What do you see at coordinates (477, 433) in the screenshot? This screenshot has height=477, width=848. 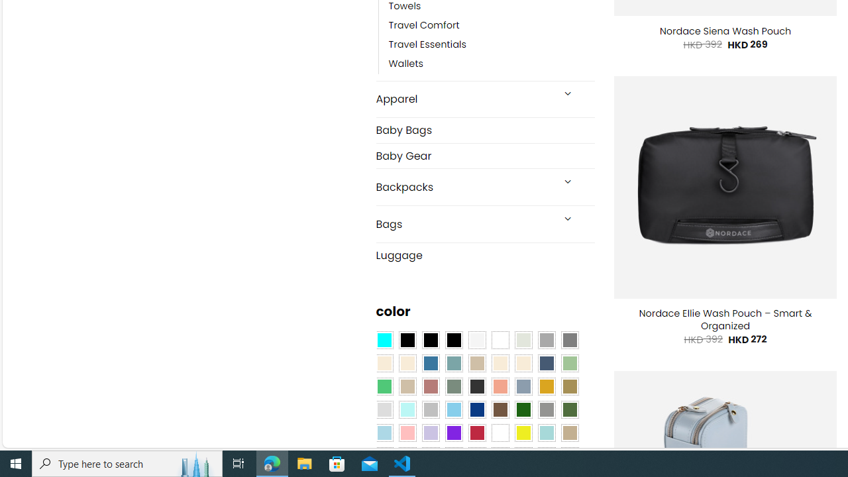 I see `Red` at bounding box center [477, 433].